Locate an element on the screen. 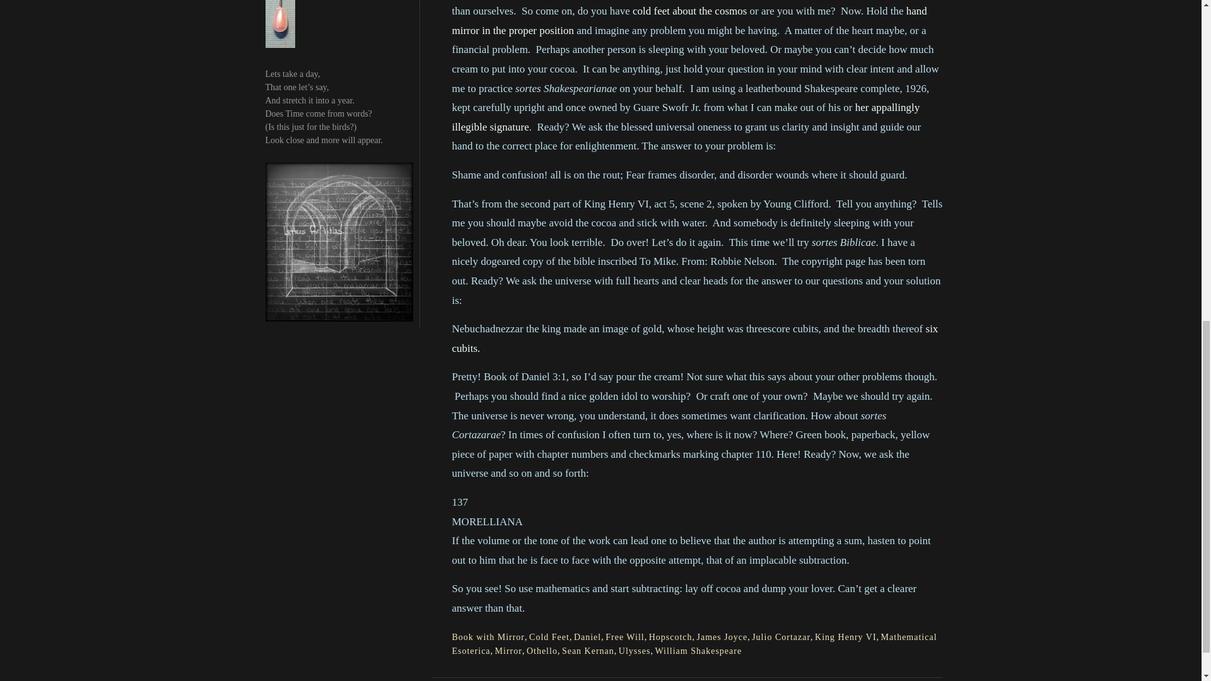 This screenshot has height=681, width=1211. her appallingly illegible signature is located at coordinates (685, 117).